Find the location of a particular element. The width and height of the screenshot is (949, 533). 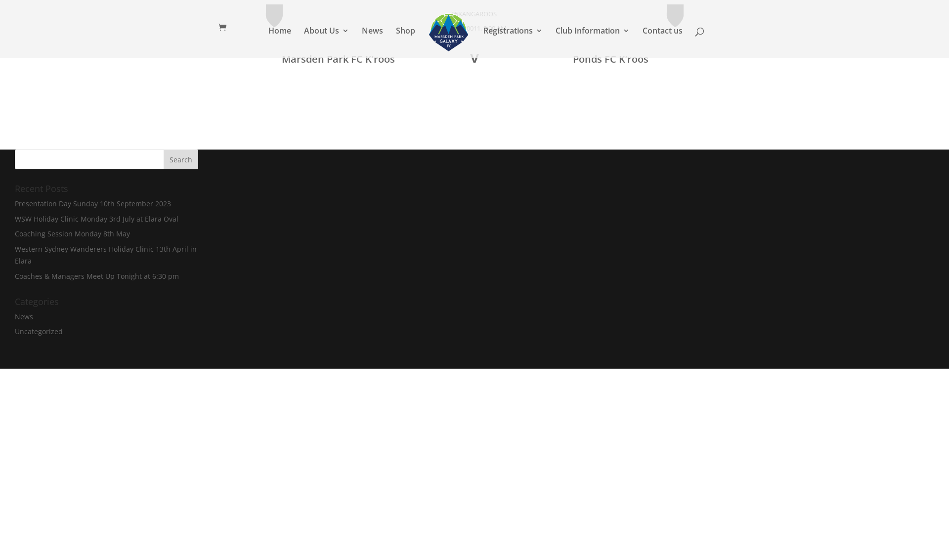

Home is located at coordinates (280, 42).